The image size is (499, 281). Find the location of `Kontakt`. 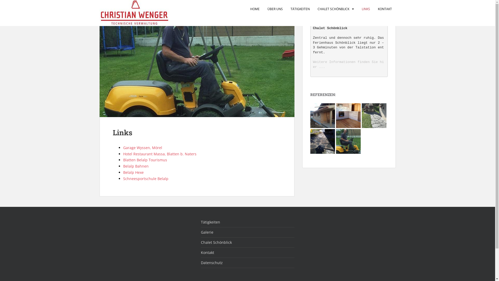

Kontakt is located at coordinates (247, 253).